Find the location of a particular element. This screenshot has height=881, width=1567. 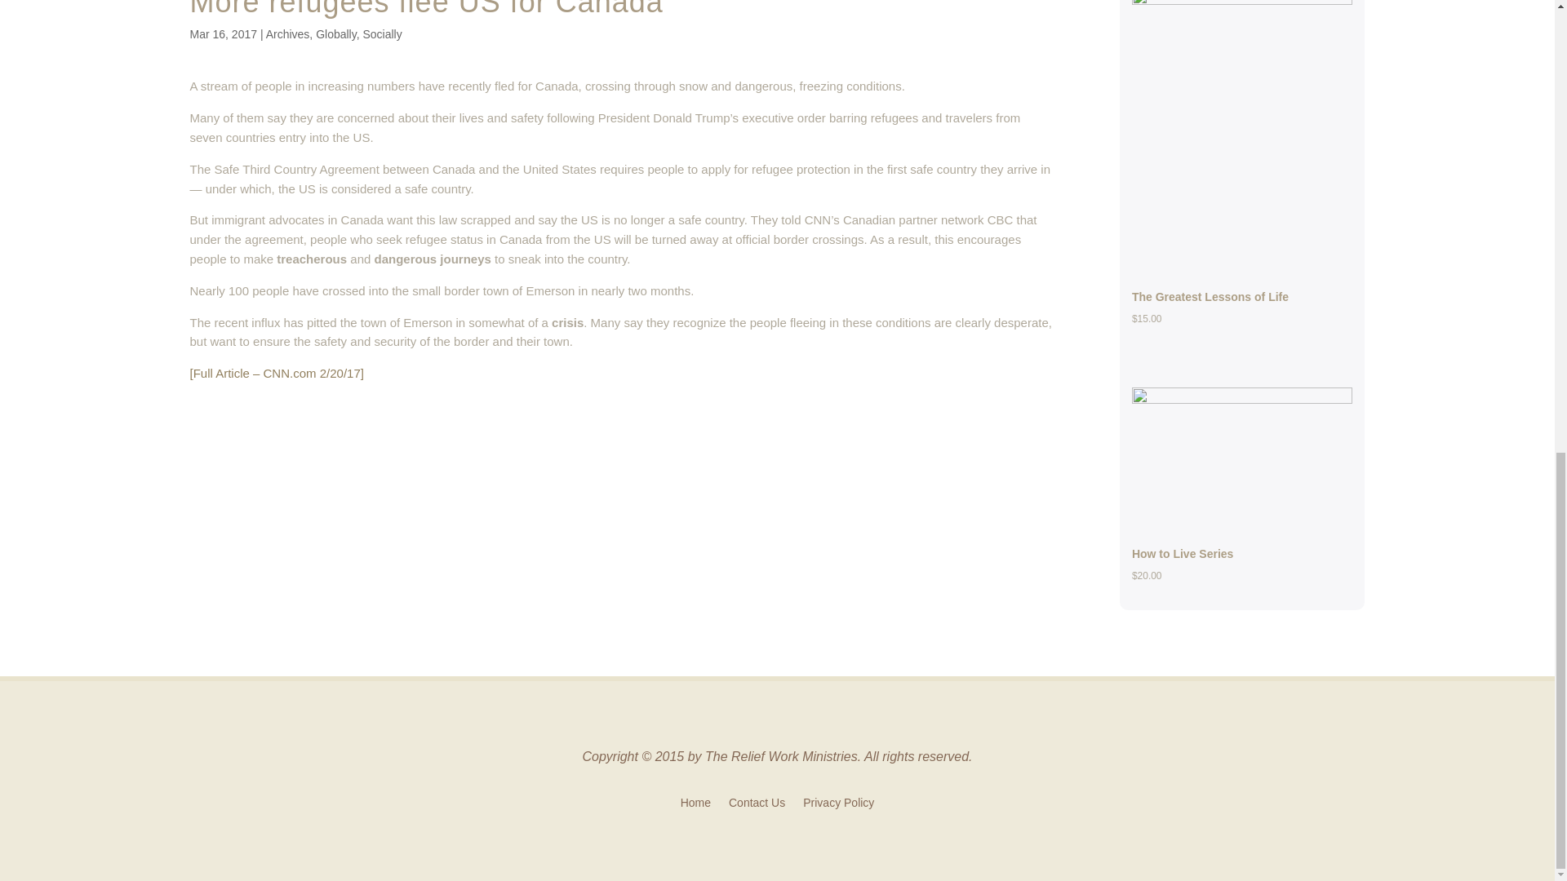

Globally is located at coordinates (336, 33).